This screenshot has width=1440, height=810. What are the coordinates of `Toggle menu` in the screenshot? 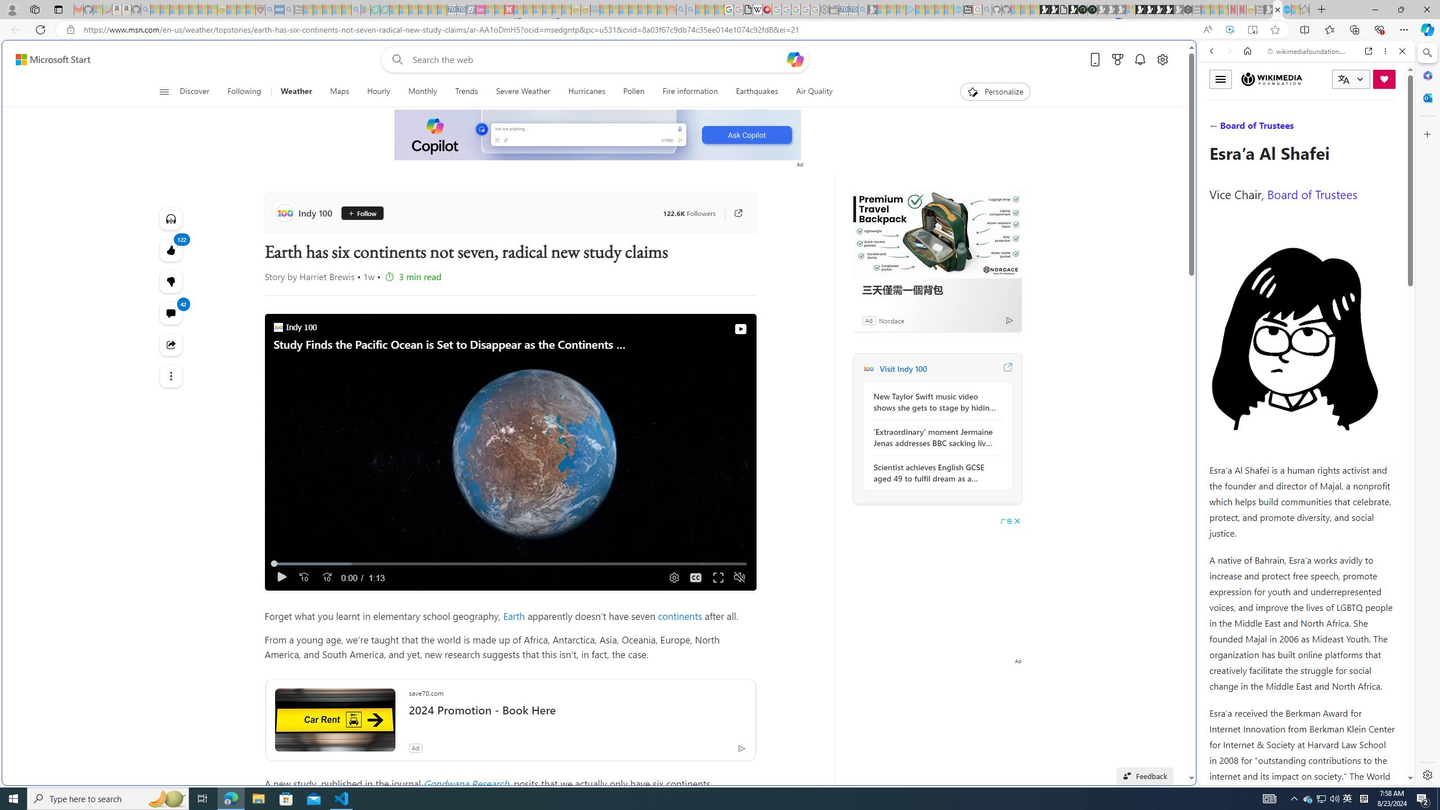 It's located at (1220, 79).